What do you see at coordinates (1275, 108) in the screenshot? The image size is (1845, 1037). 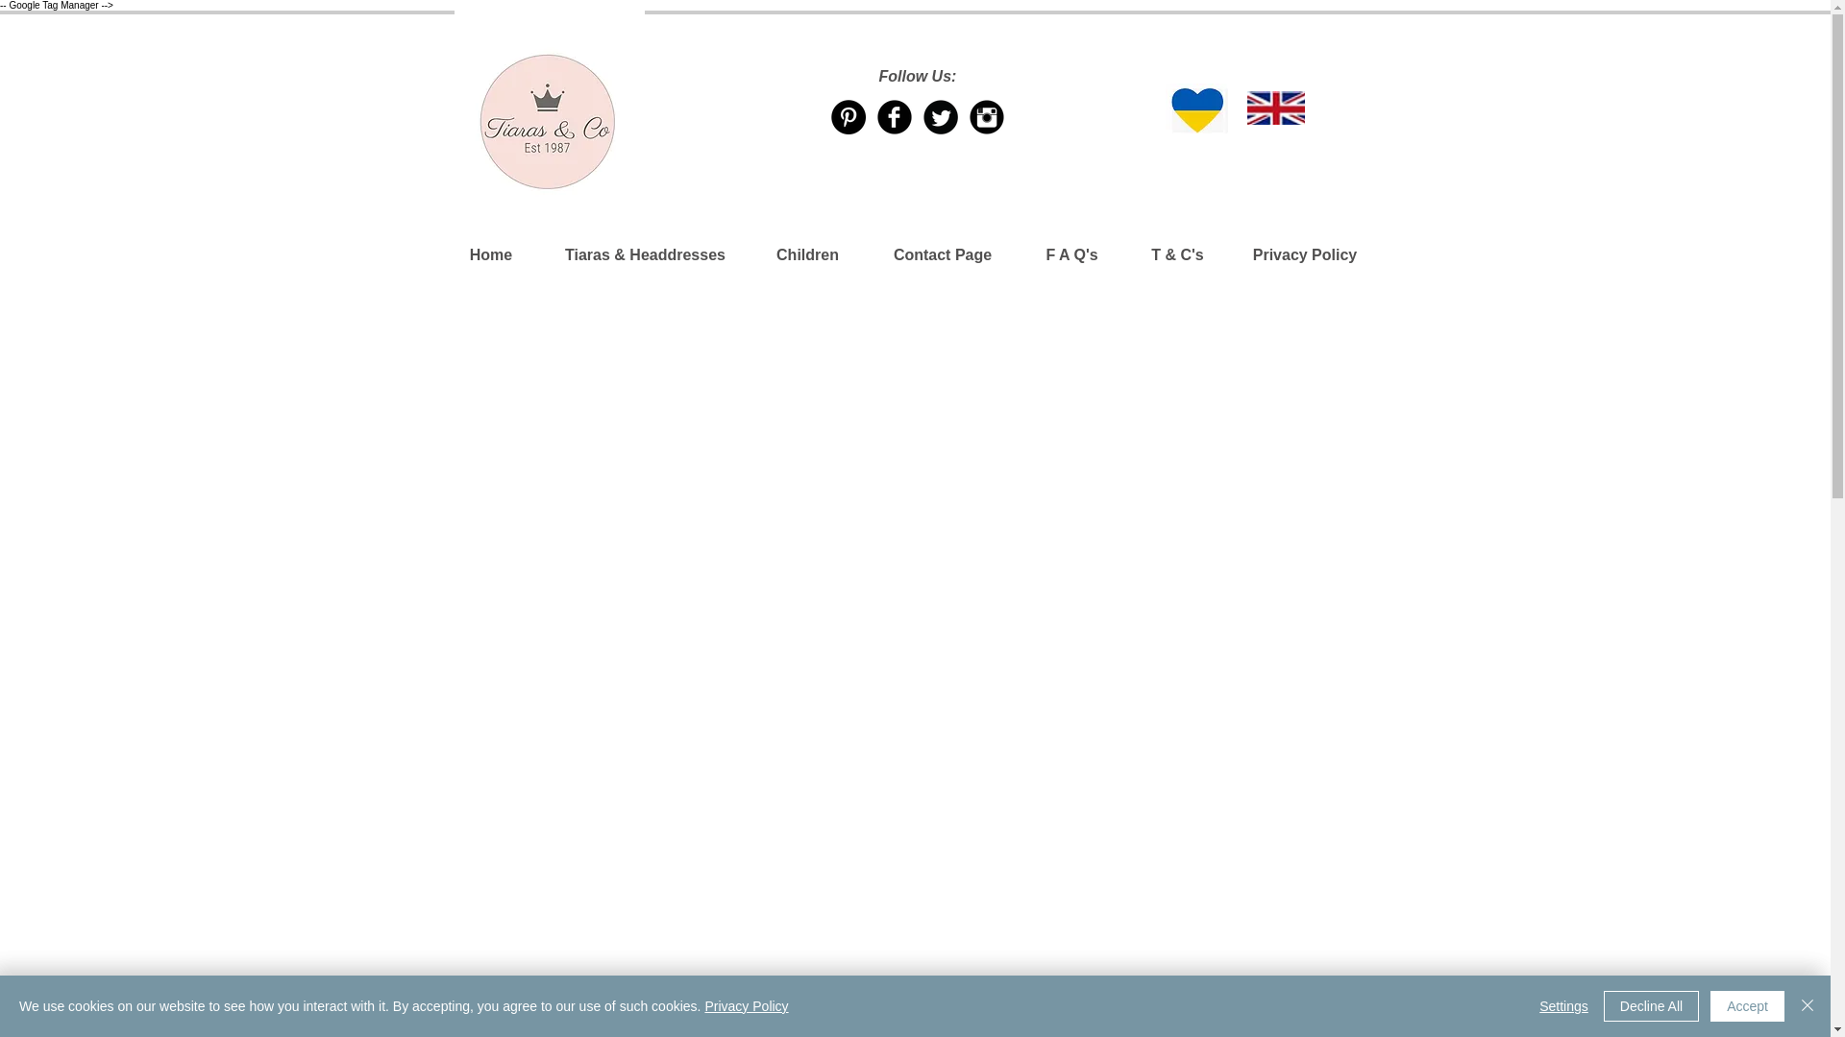 I see `Union Jack Flag` at bounding box center [1275, 108].